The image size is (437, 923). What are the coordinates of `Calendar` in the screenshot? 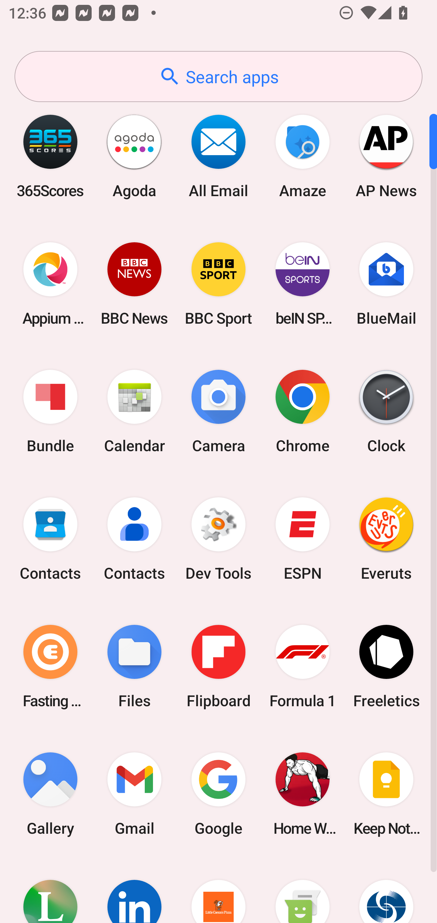 It's located at (134, 412).